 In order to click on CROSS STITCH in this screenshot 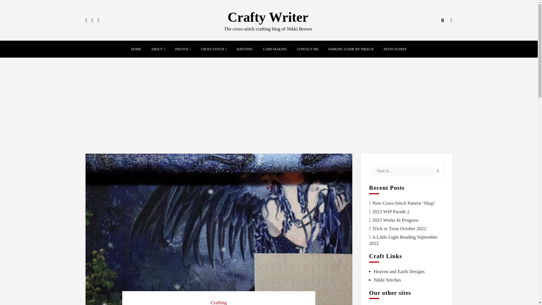, I will do `click(212, 49)`.